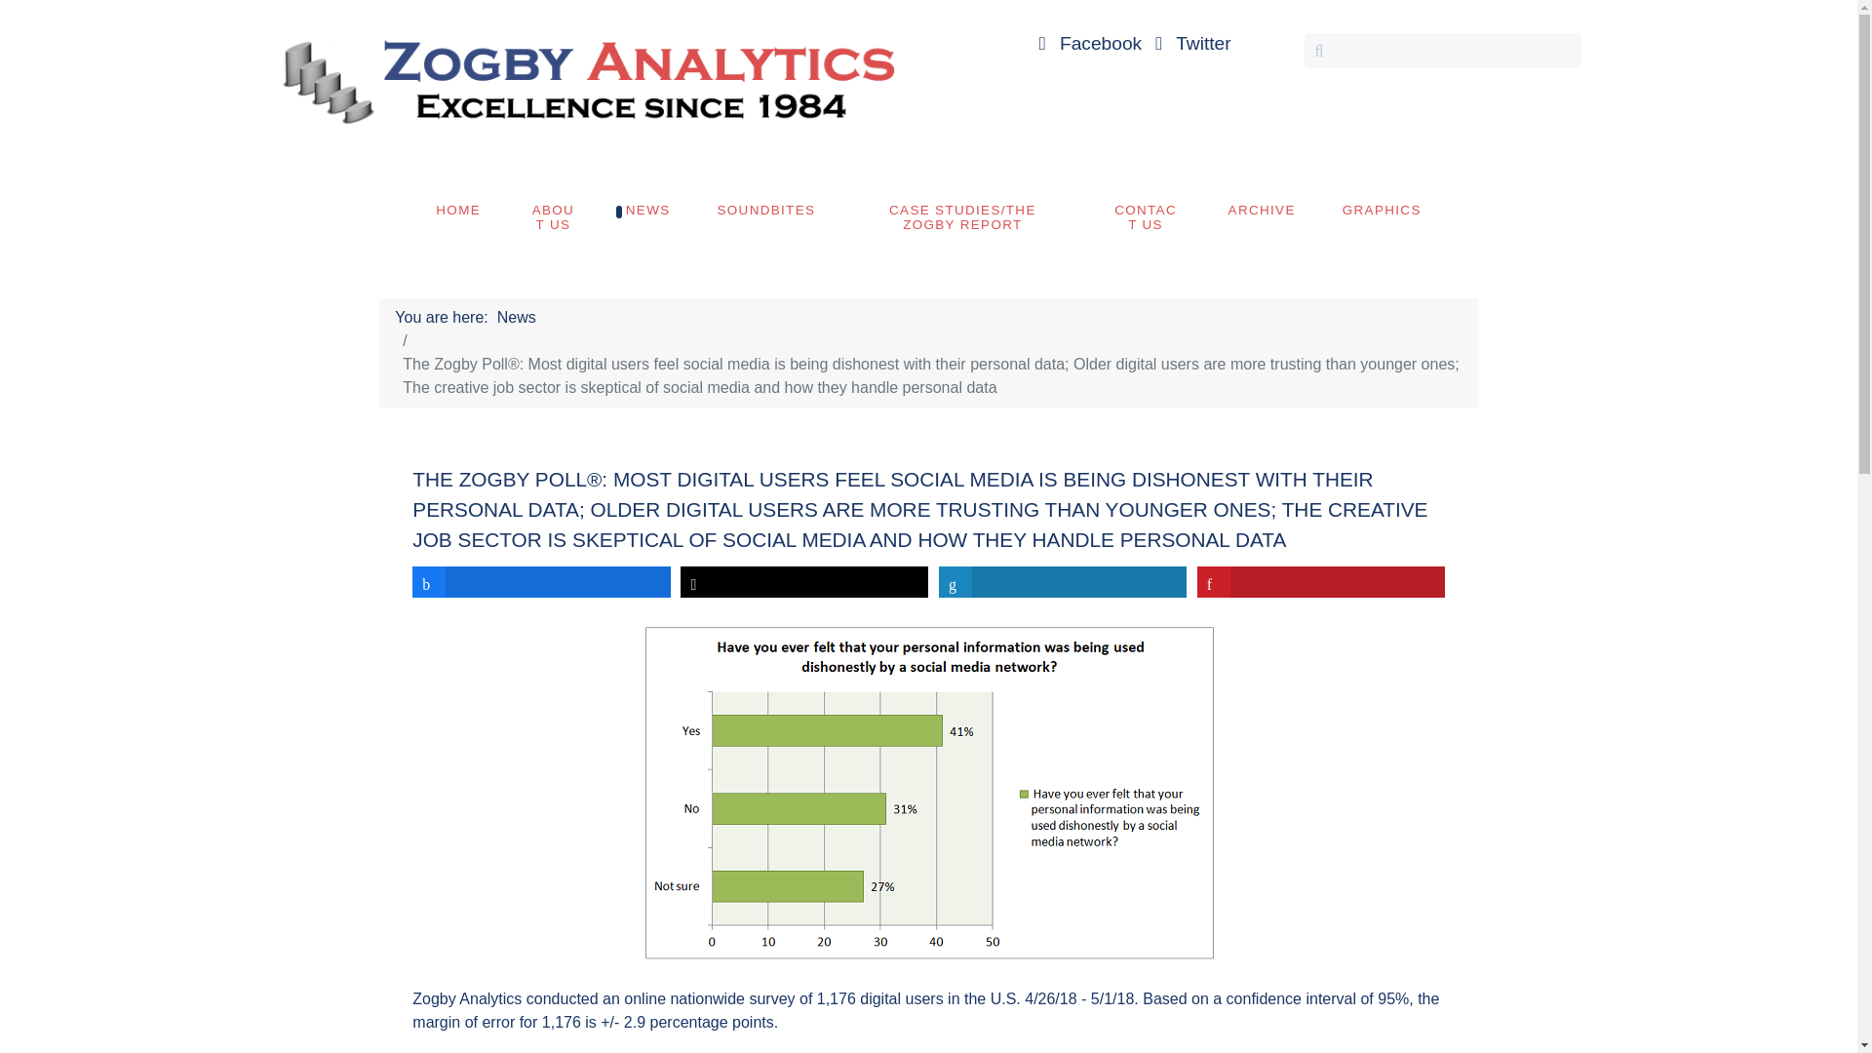 The height and width of the screenshot is (1053, 1872). I want to click on NEWS, so click(648, 210).